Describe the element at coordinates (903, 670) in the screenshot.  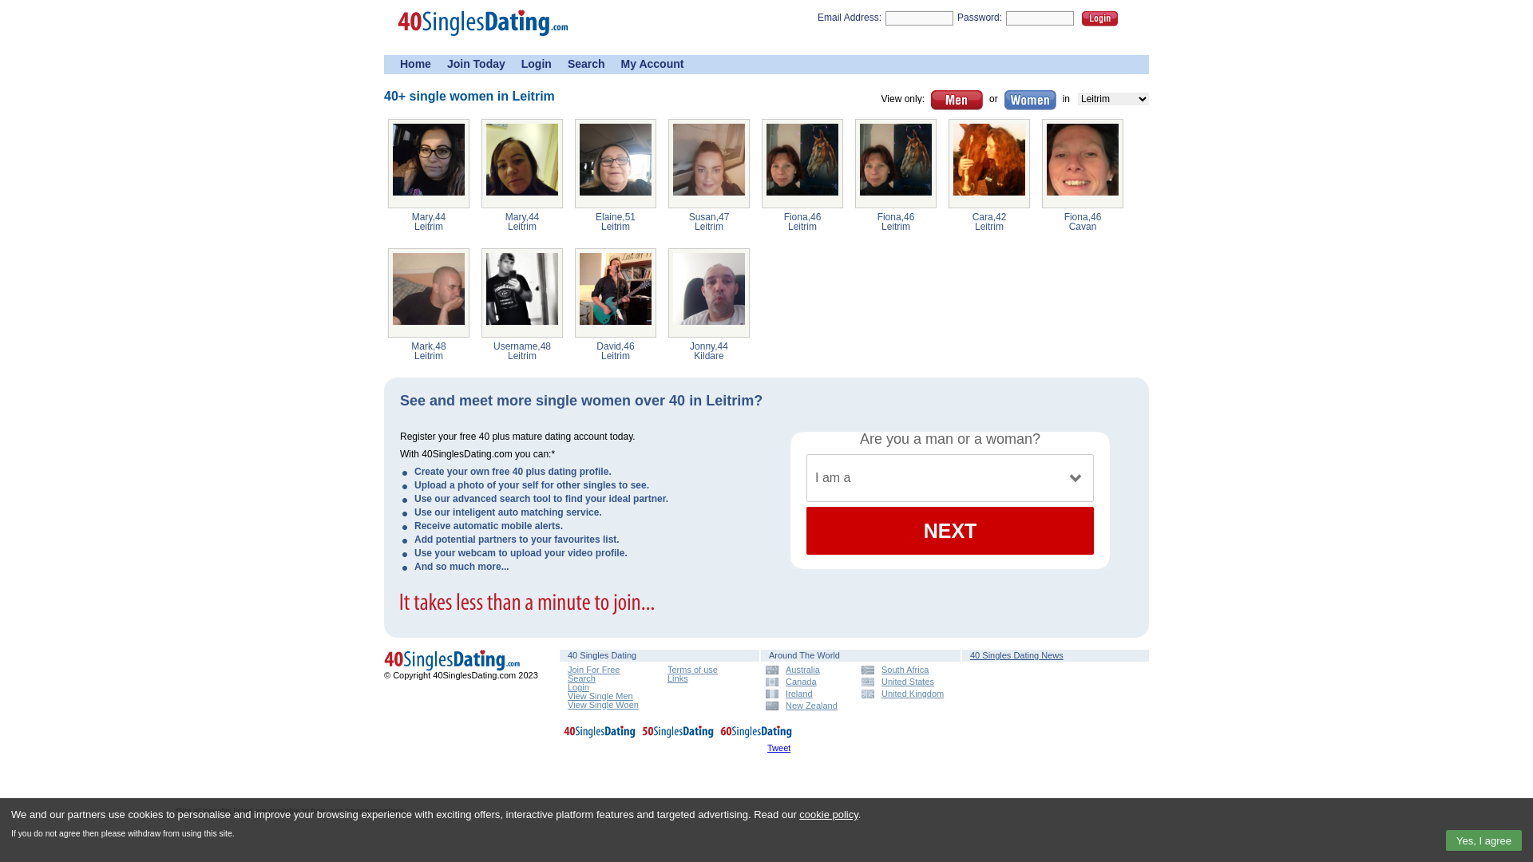
I see `South Africa` at that location.